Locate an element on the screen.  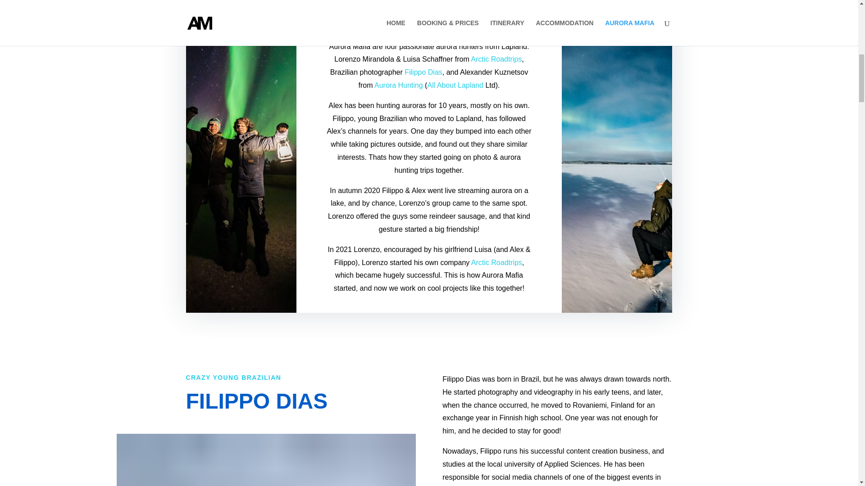
Filippo Dias is located at coordinates (423, 72).